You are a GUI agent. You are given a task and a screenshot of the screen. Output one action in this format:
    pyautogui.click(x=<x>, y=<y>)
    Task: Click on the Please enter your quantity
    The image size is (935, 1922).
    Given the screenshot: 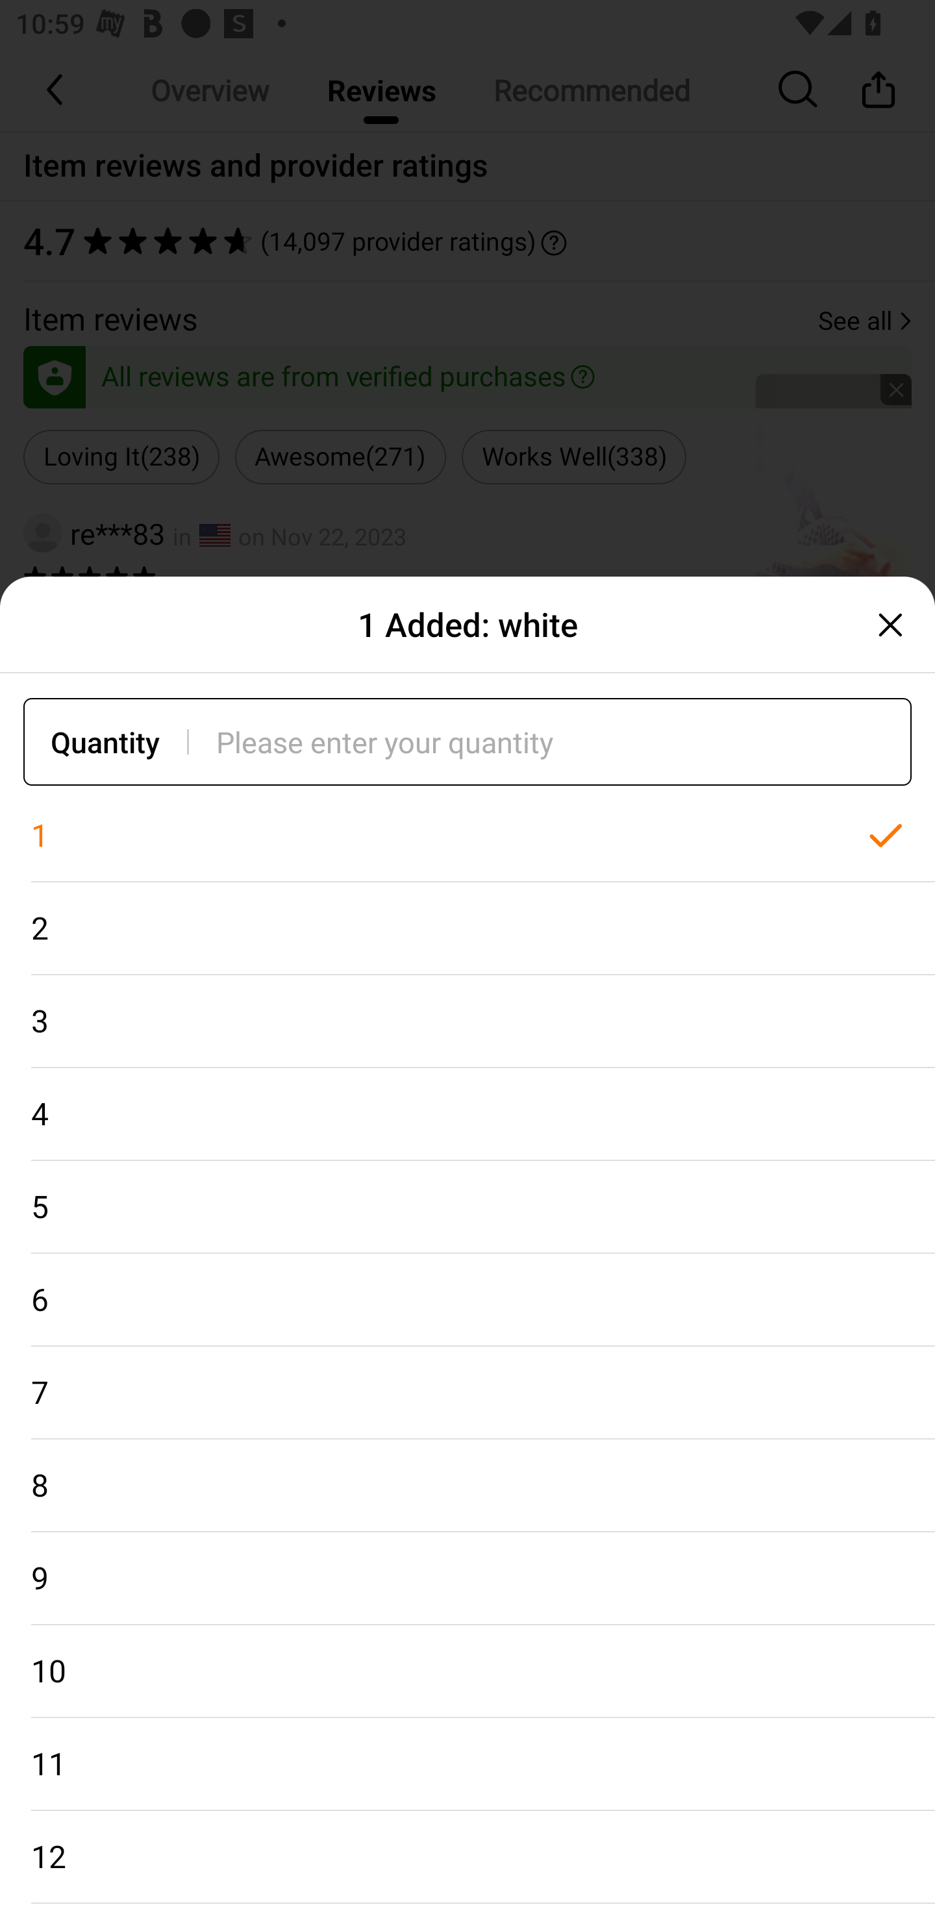 What is the action you would take?
    pyautogui.click(x=564, y=742)
    